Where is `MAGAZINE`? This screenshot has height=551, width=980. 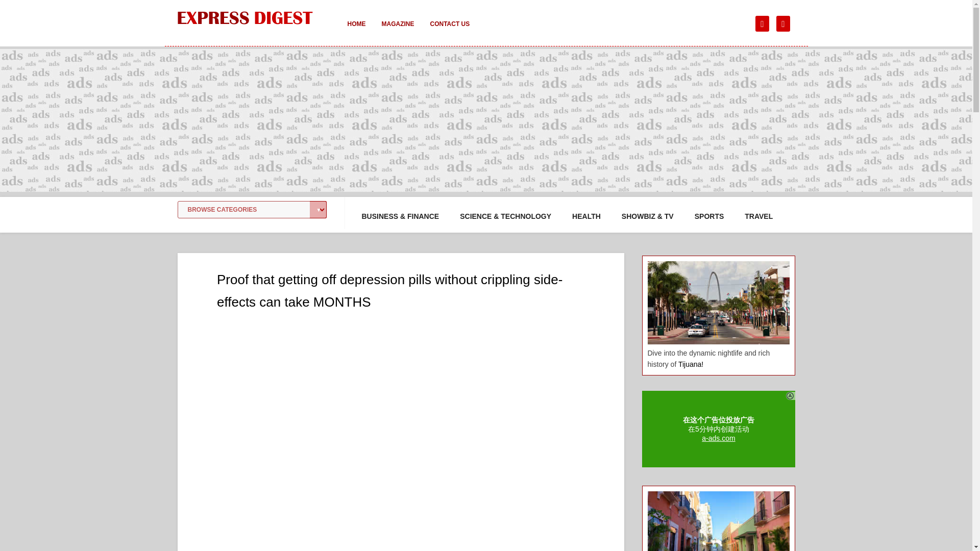
MAGAZINE is located at coordinates (398, 31).